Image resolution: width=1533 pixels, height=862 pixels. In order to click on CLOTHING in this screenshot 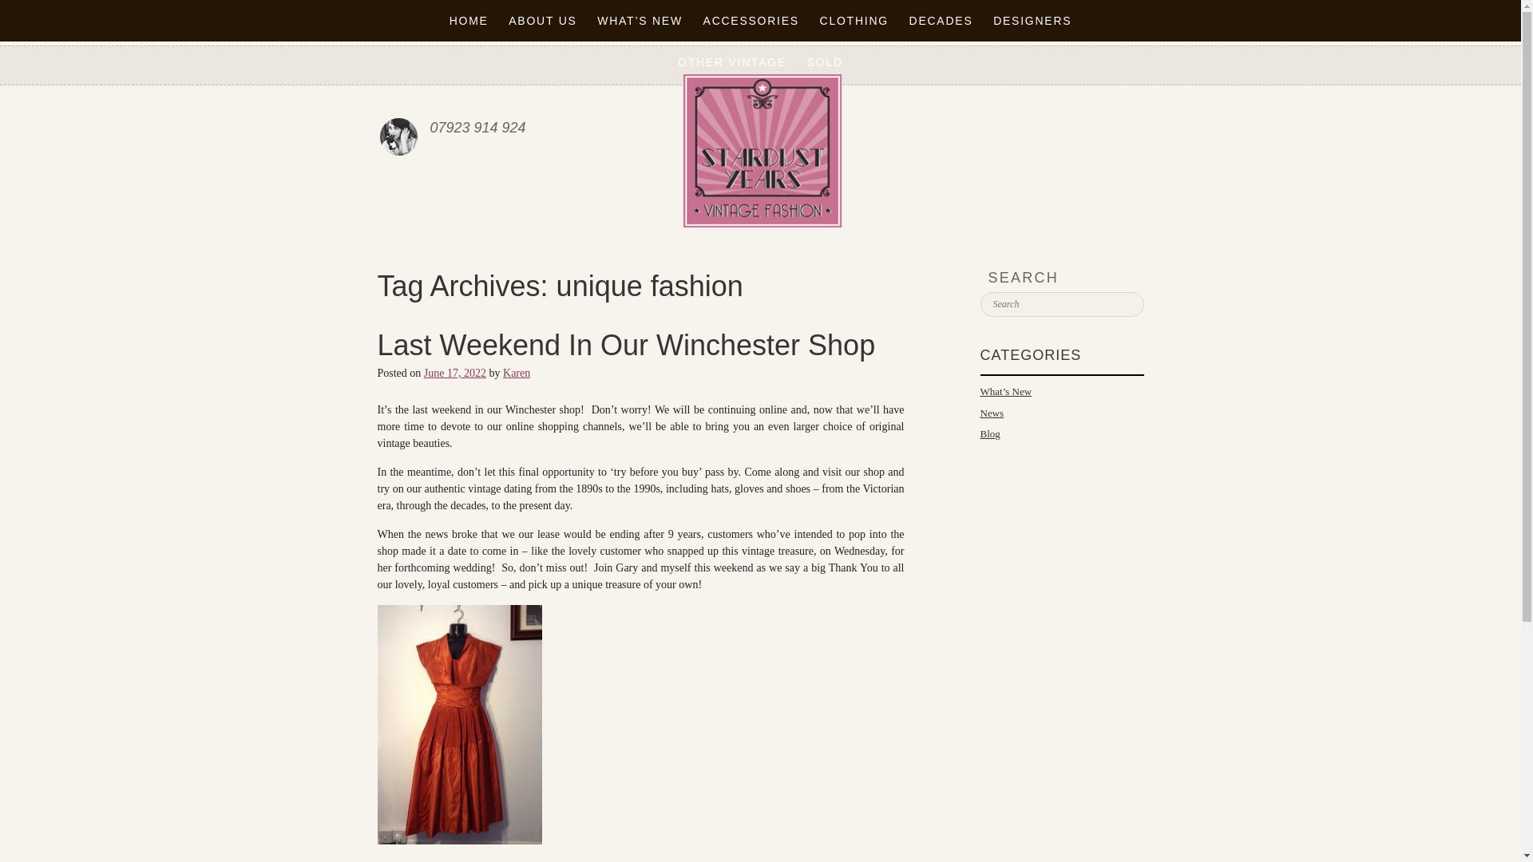, I will do `click(854, 21)`.